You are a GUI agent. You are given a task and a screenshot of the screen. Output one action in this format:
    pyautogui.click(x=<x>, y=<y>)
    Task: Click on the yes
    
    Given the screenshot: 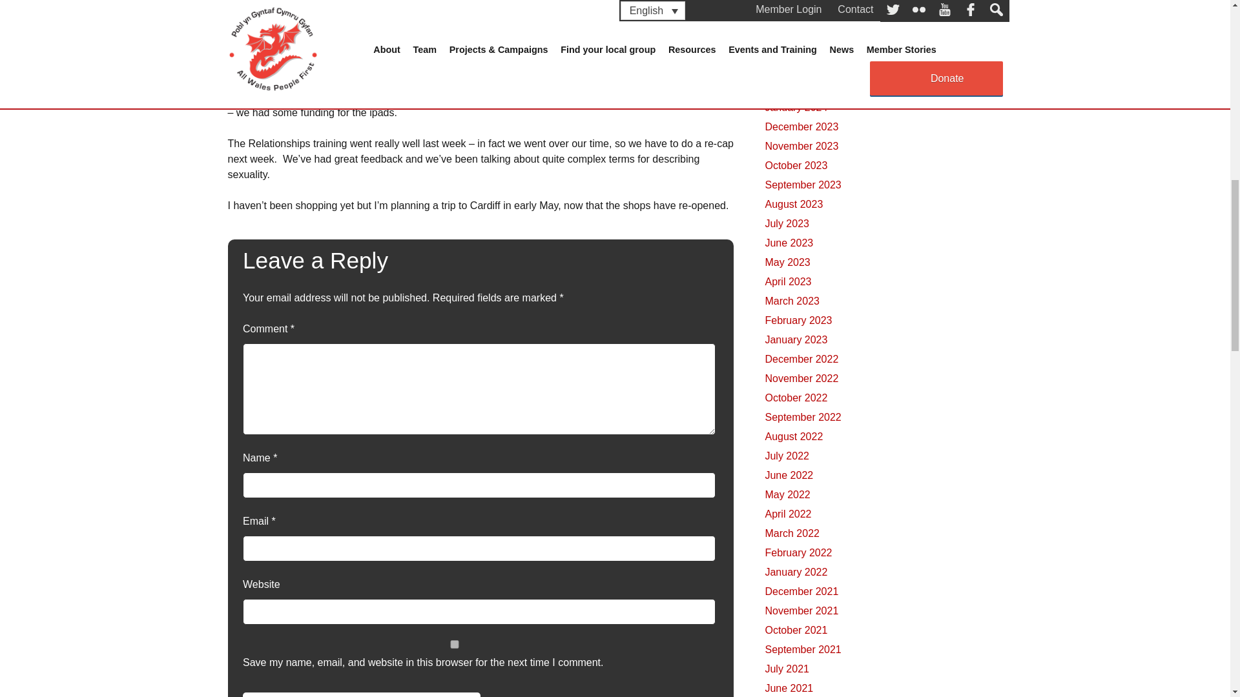 What is the action you would take?
    pyautogui.click(x=455, y=644)
    